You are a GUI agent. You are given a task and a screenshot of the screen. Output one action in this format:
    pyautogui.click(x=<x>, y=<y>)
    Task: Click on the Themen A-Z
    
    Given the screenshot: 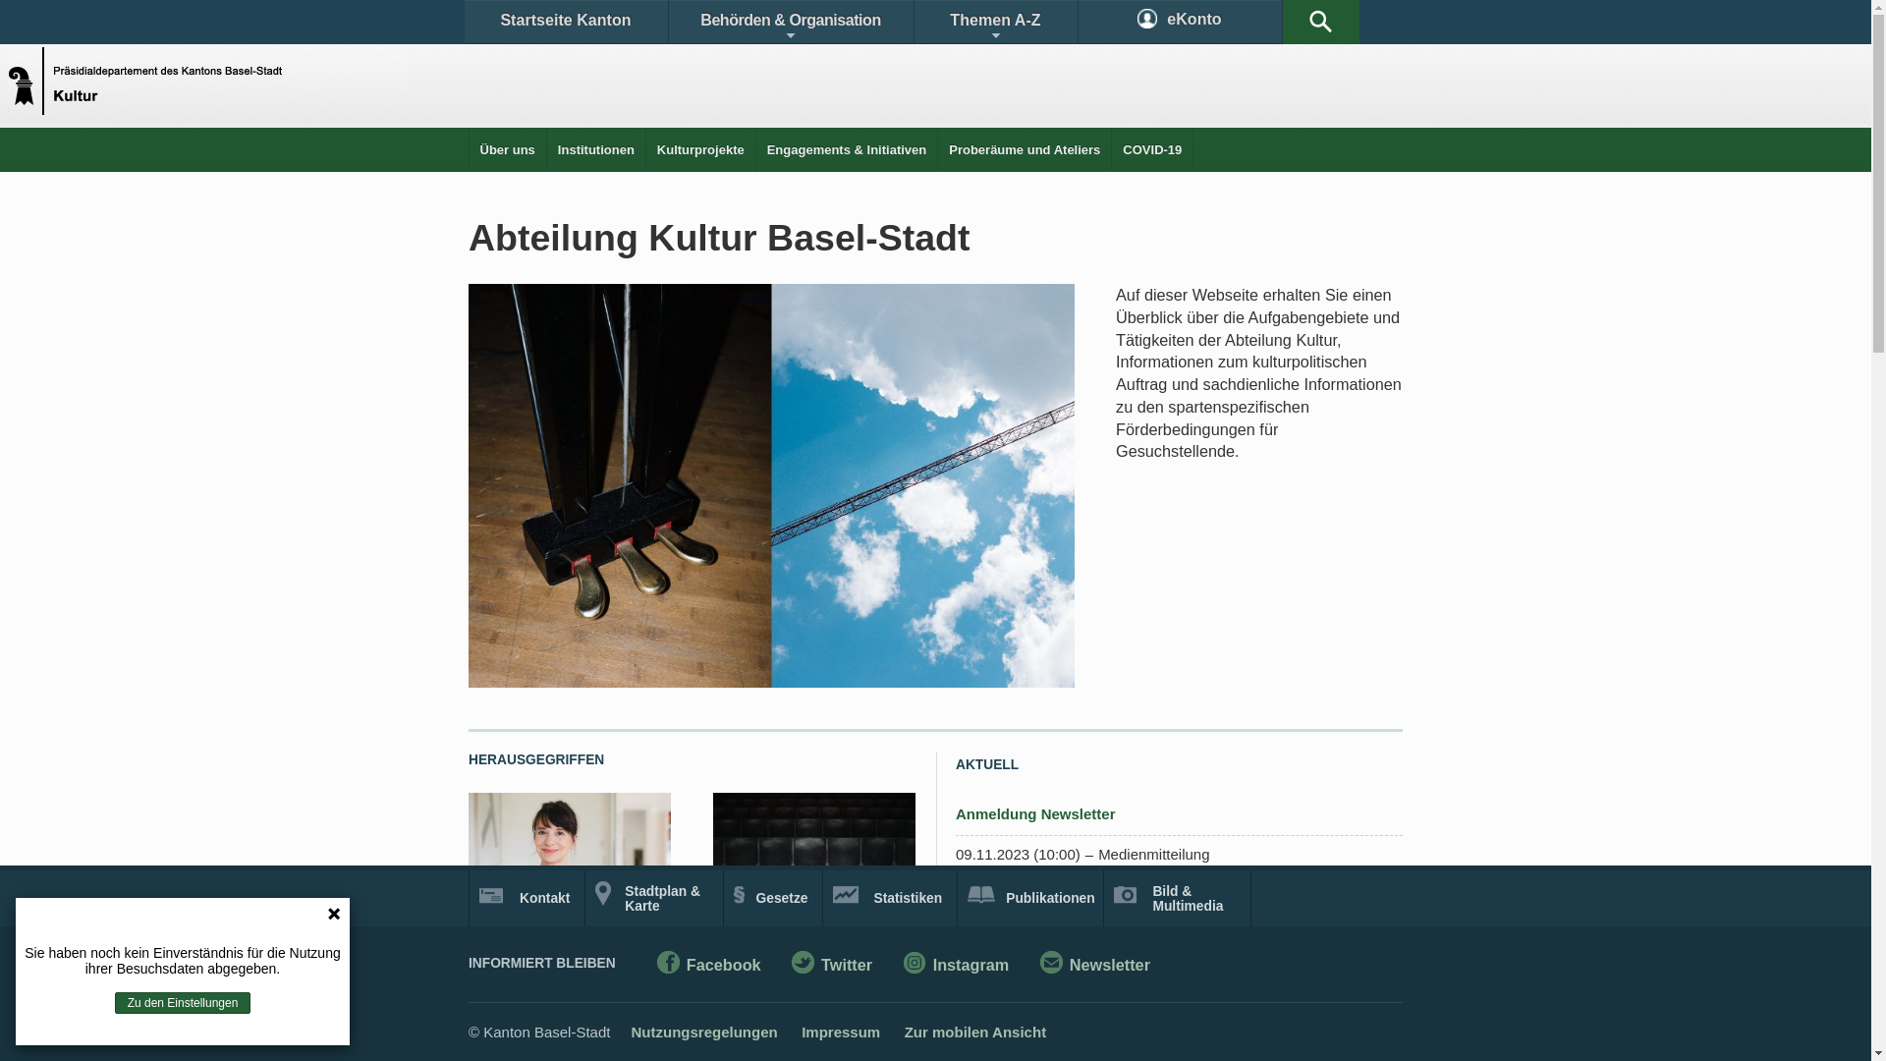 What is the action you would take?
    pyautogui.click(x=995, y=22)
    